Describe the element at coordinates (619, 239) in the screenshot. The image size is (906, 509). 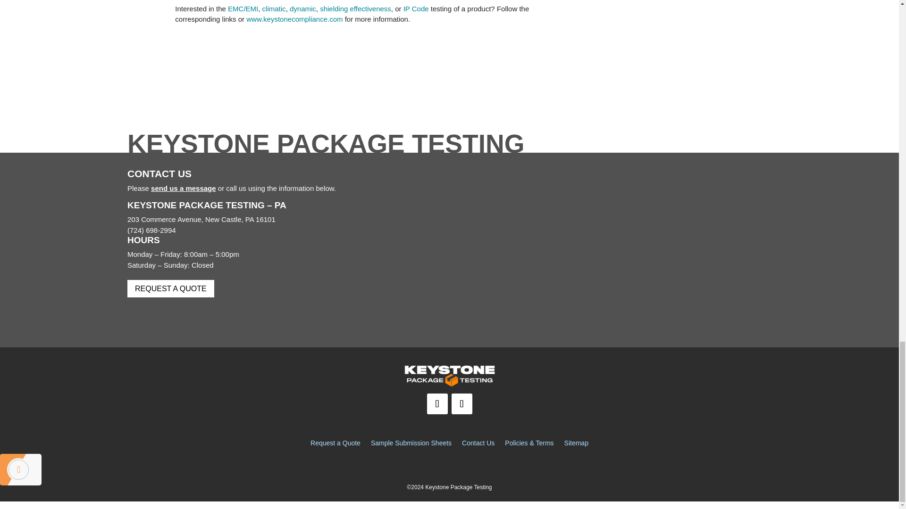
I see `Google map` at that location.